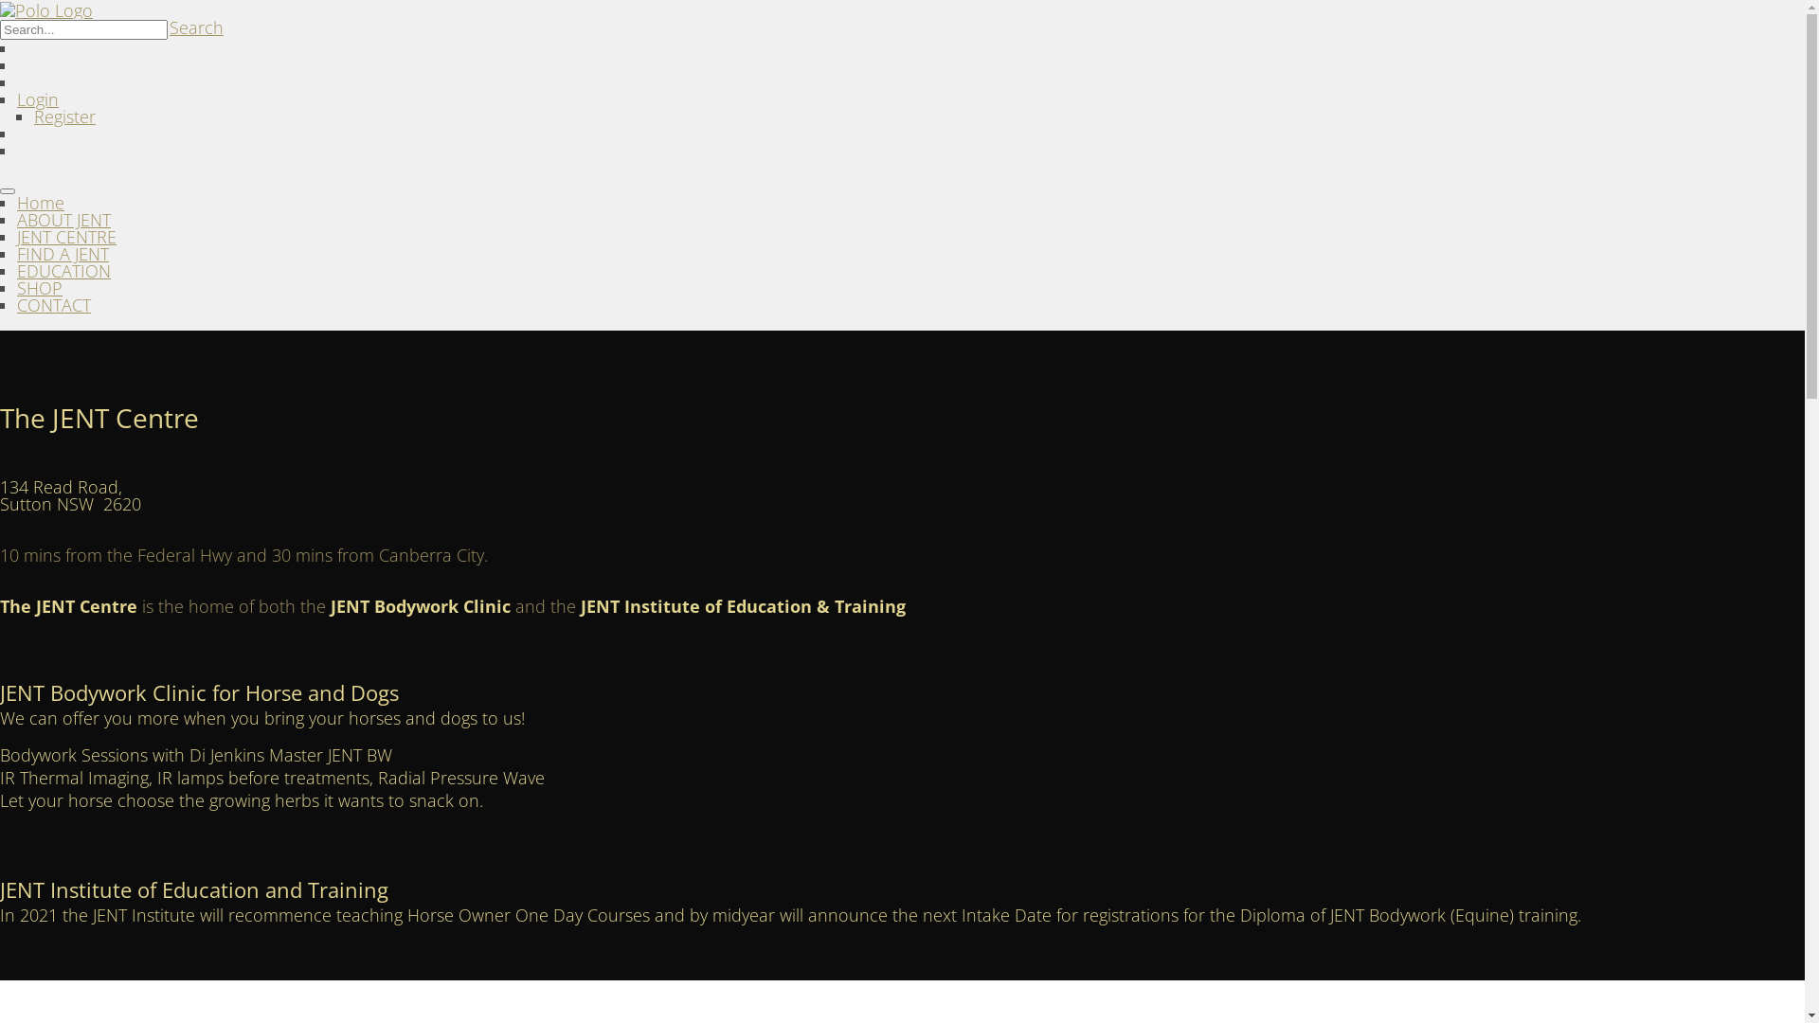 The width and height of the screenshot is (1819, 1023). What do you see at coordinates (66, 237) in the screenshot?
I see `JENT CENTRE` at bounding box center [66, 237].